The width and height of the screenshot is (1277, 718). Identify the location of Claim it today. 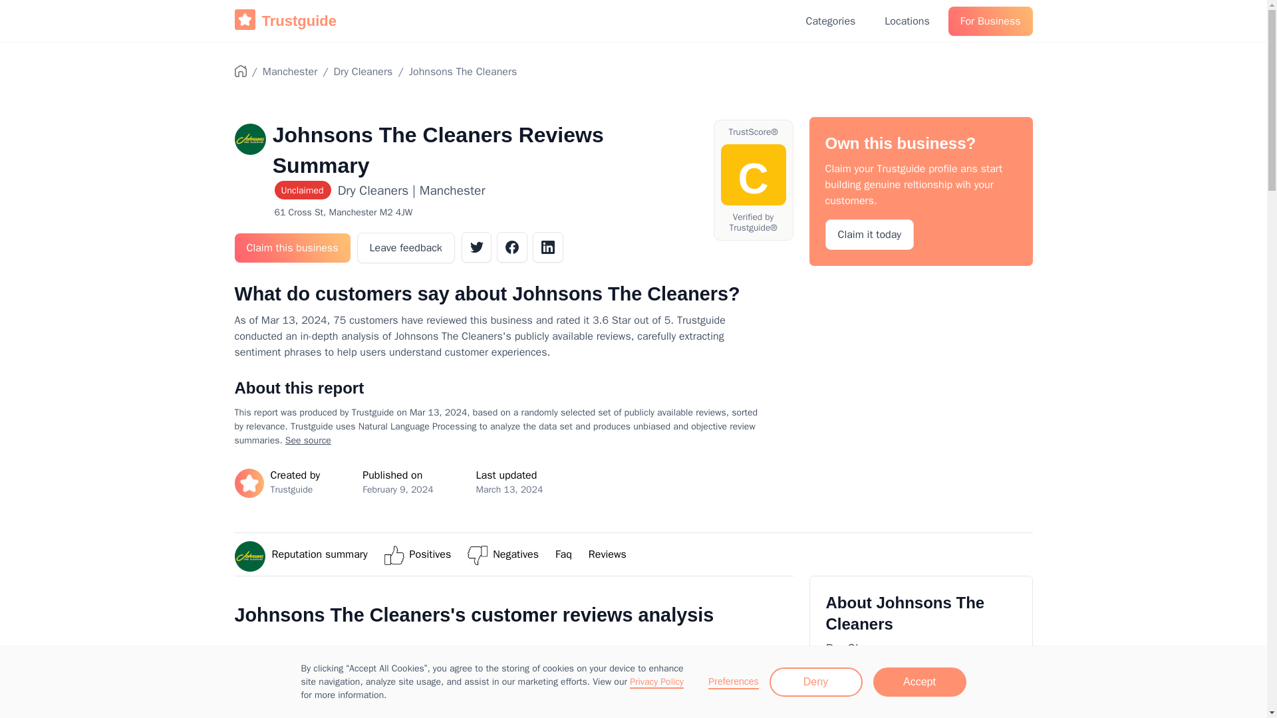
(869, 234).